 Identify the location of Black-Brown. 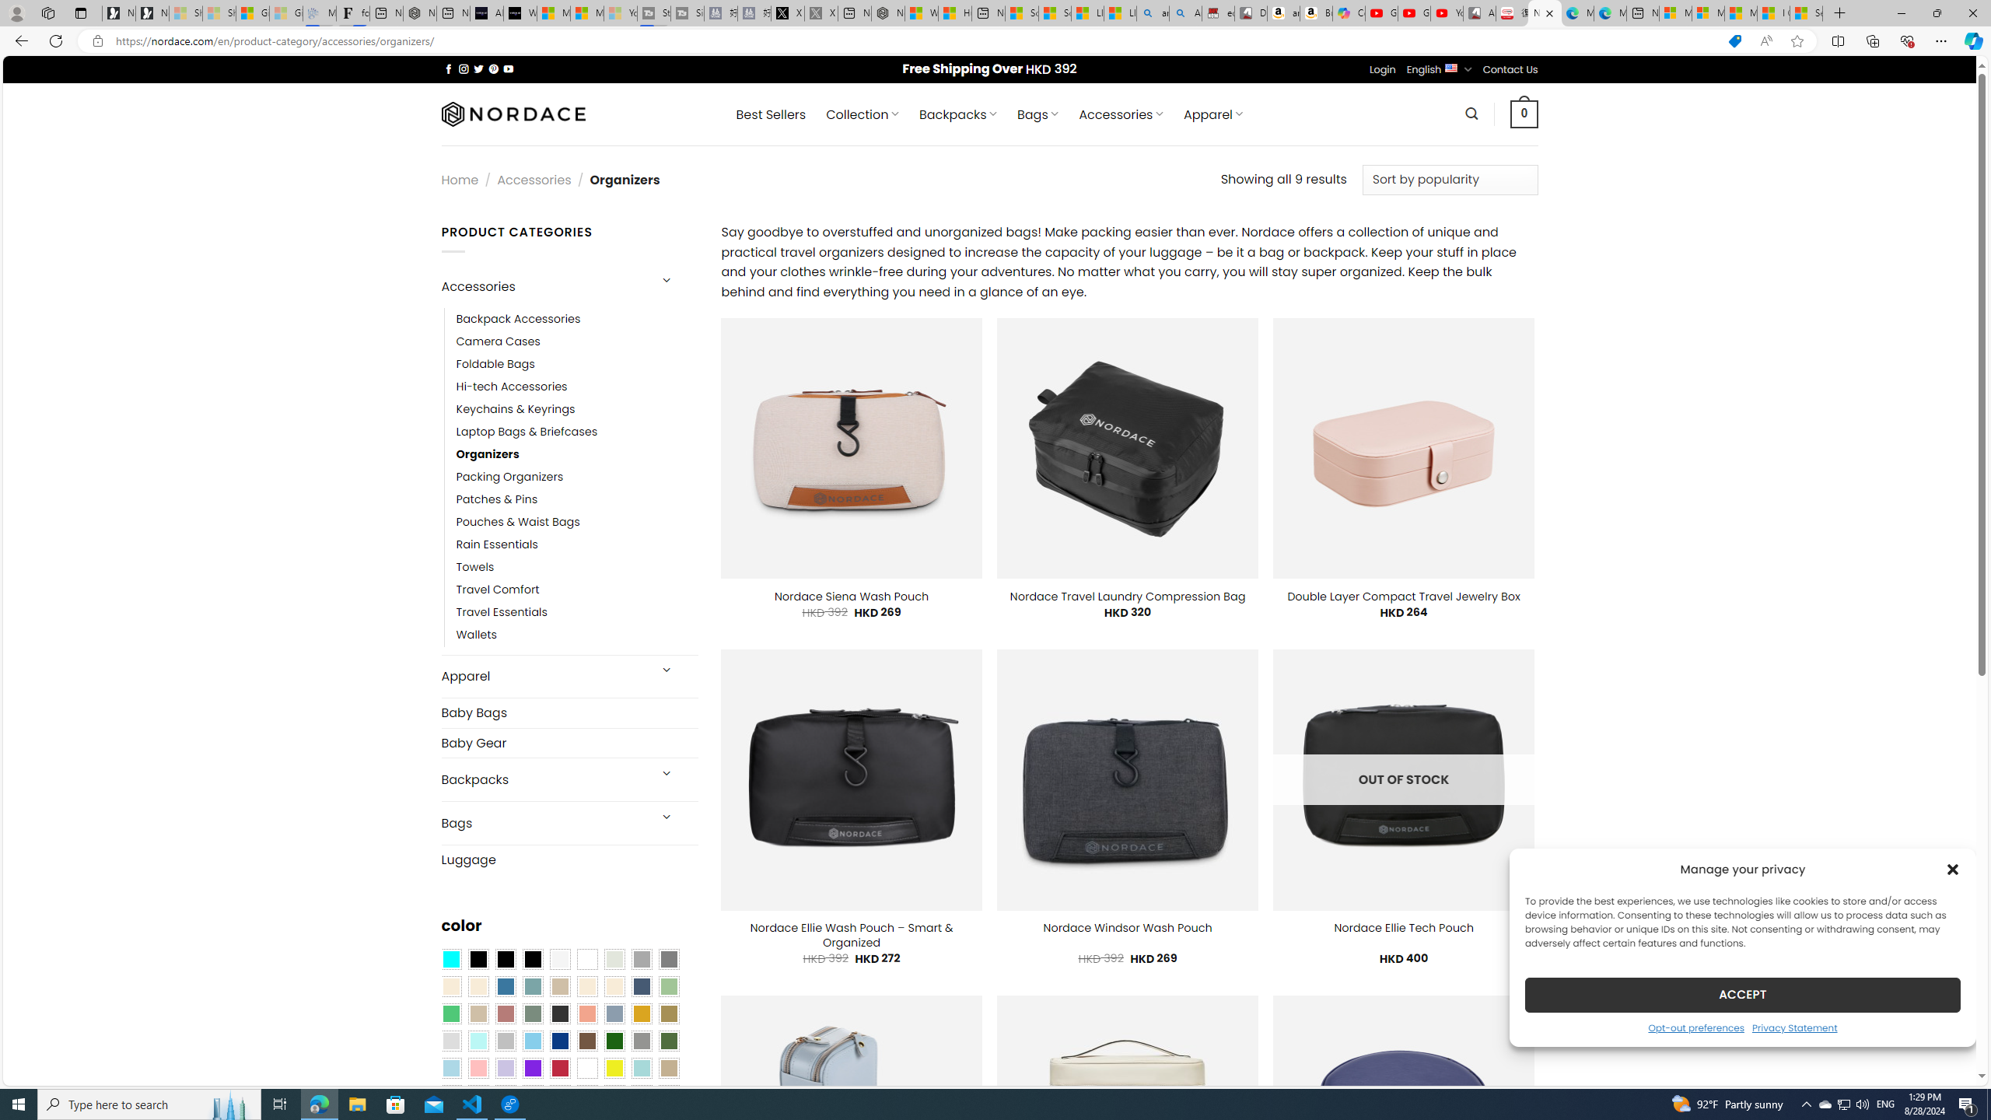
(532, 960).